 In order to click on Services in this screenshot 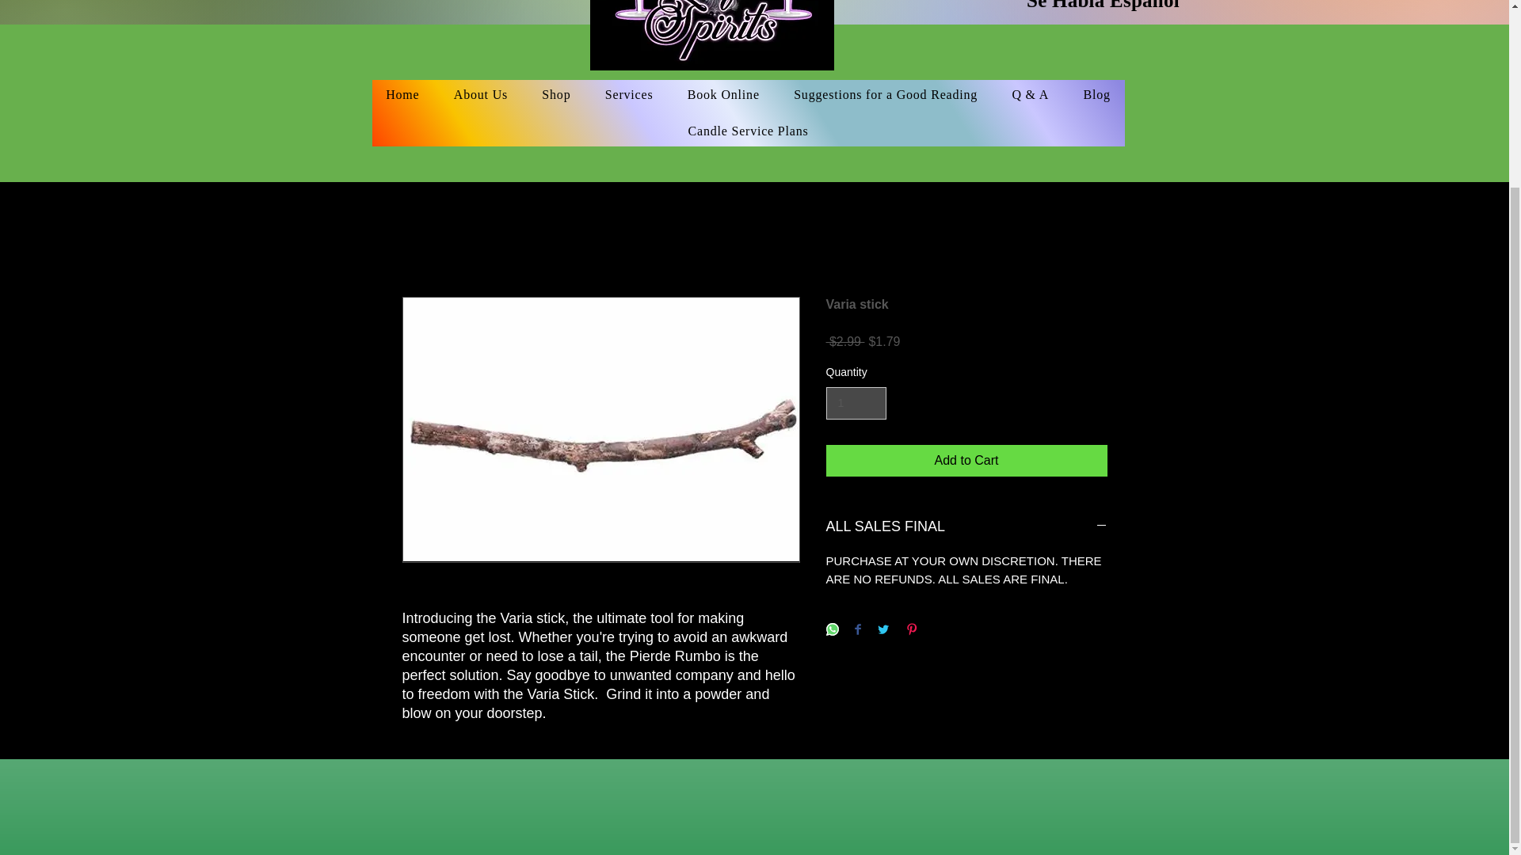, I will do `click(629, 95)`.